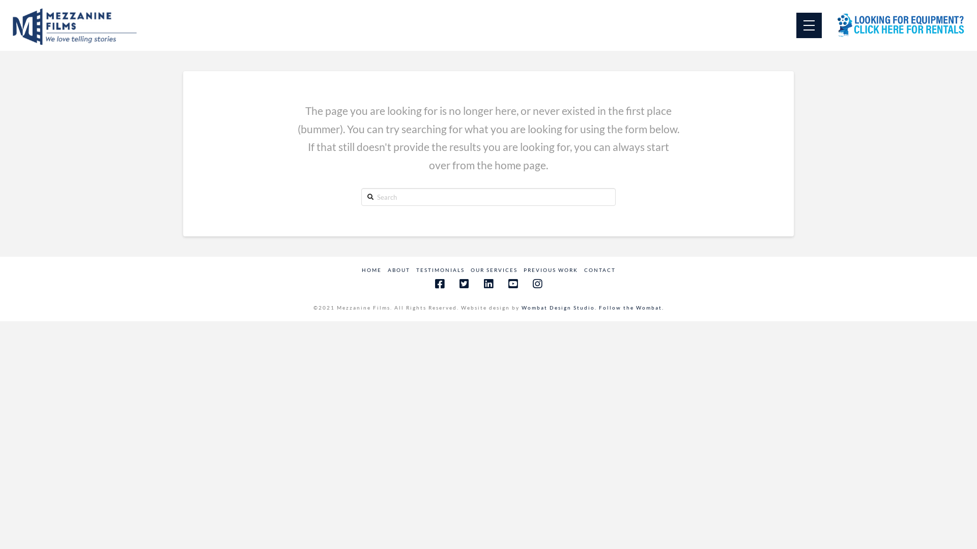 The image size is (977, 549). Describe the element at coordinates (592, 308) in the screenshot. I see `Wombat Design Studio. Follow the Wombat.` at that location.